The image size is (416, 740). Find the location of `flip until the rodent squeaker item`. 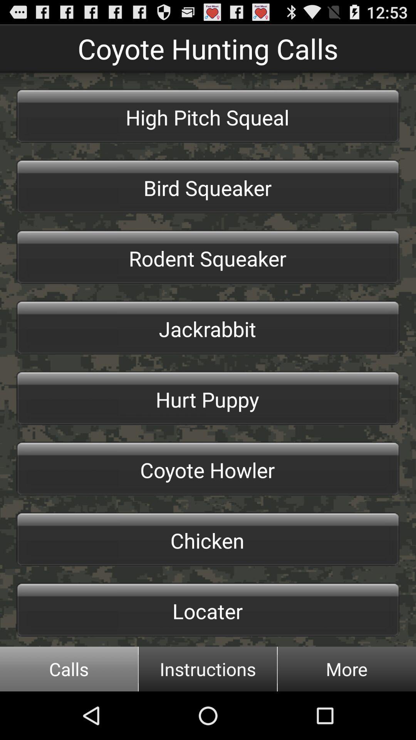

flip until the rodent squeaker item is located at coordinates (208, 257).